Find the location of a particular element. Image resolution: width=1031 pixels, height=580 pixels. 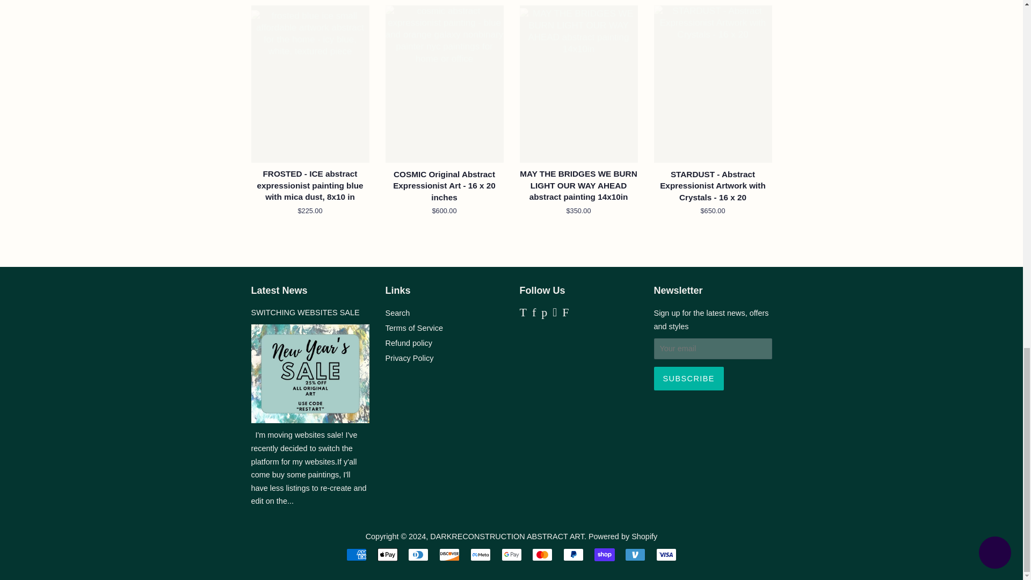

Latest News is located at coordinates (279, 290).